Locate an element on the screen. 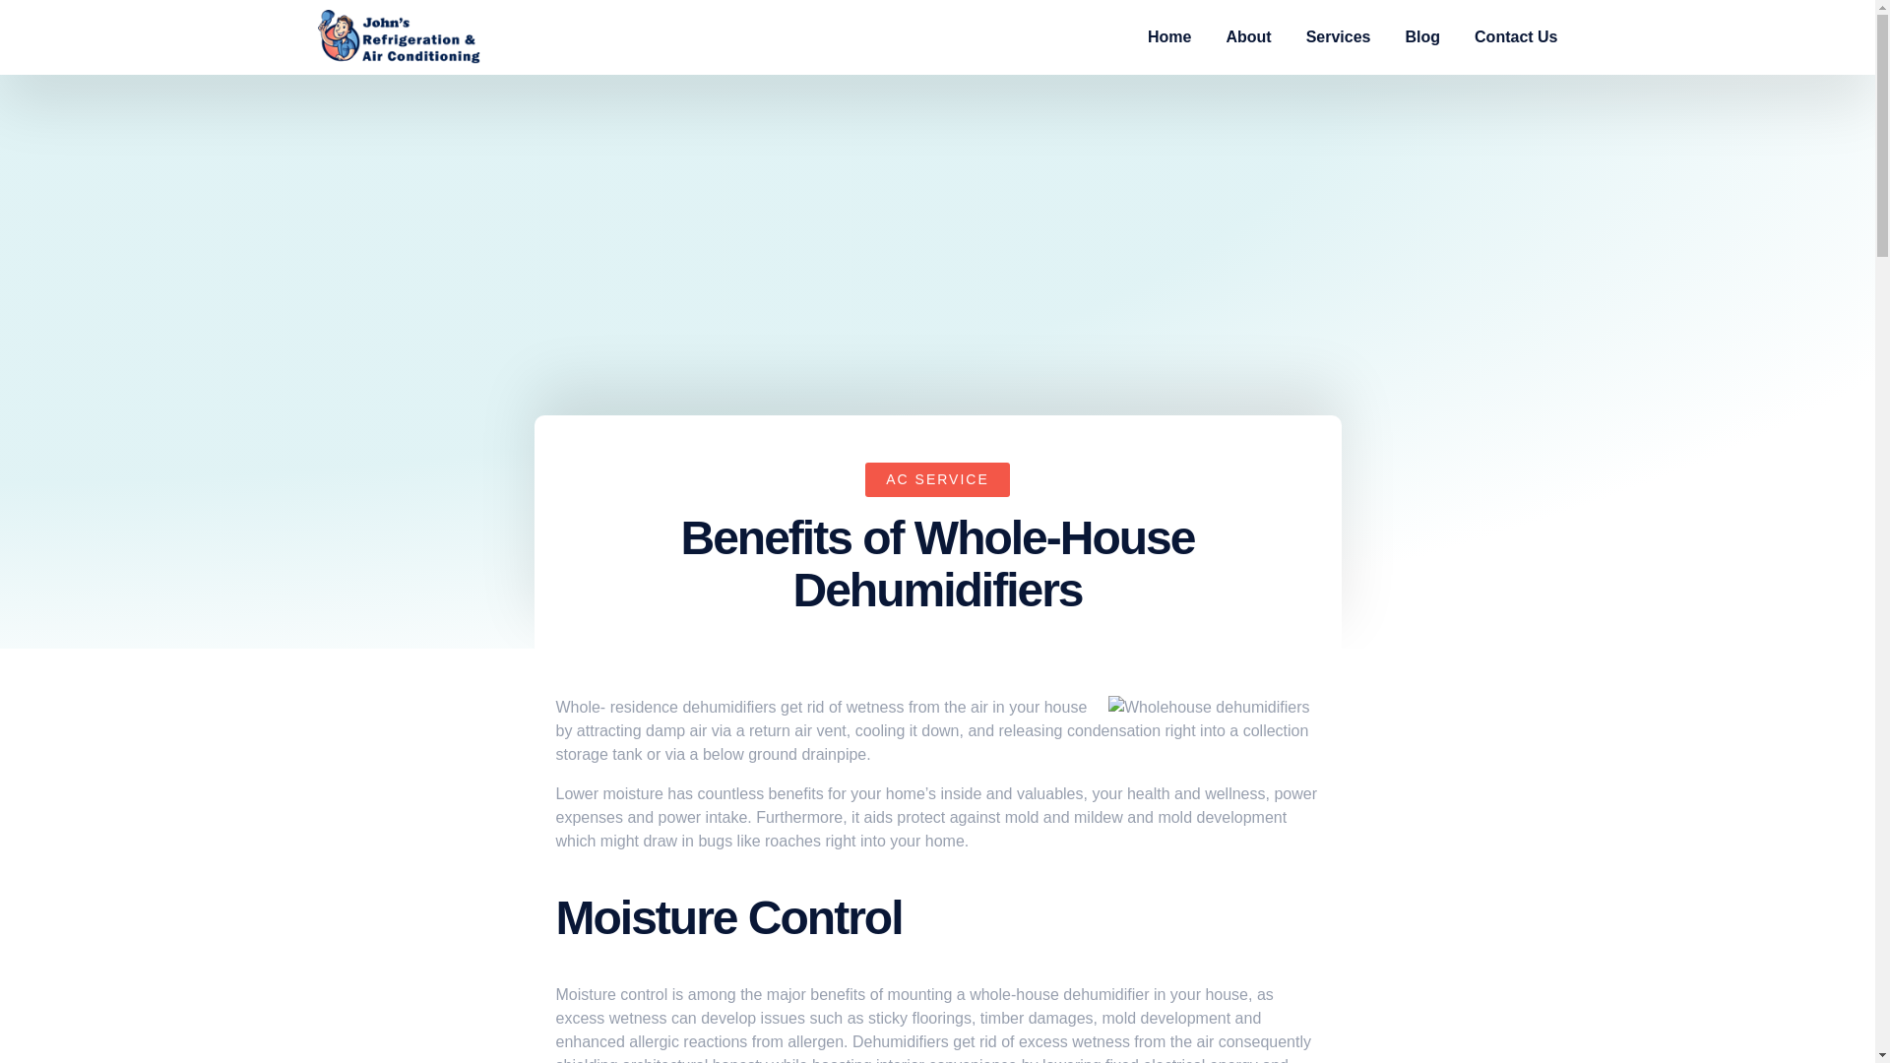 The width and height of the screenshot is (1890, 1063). Services is located at coordinates (1339, 36).